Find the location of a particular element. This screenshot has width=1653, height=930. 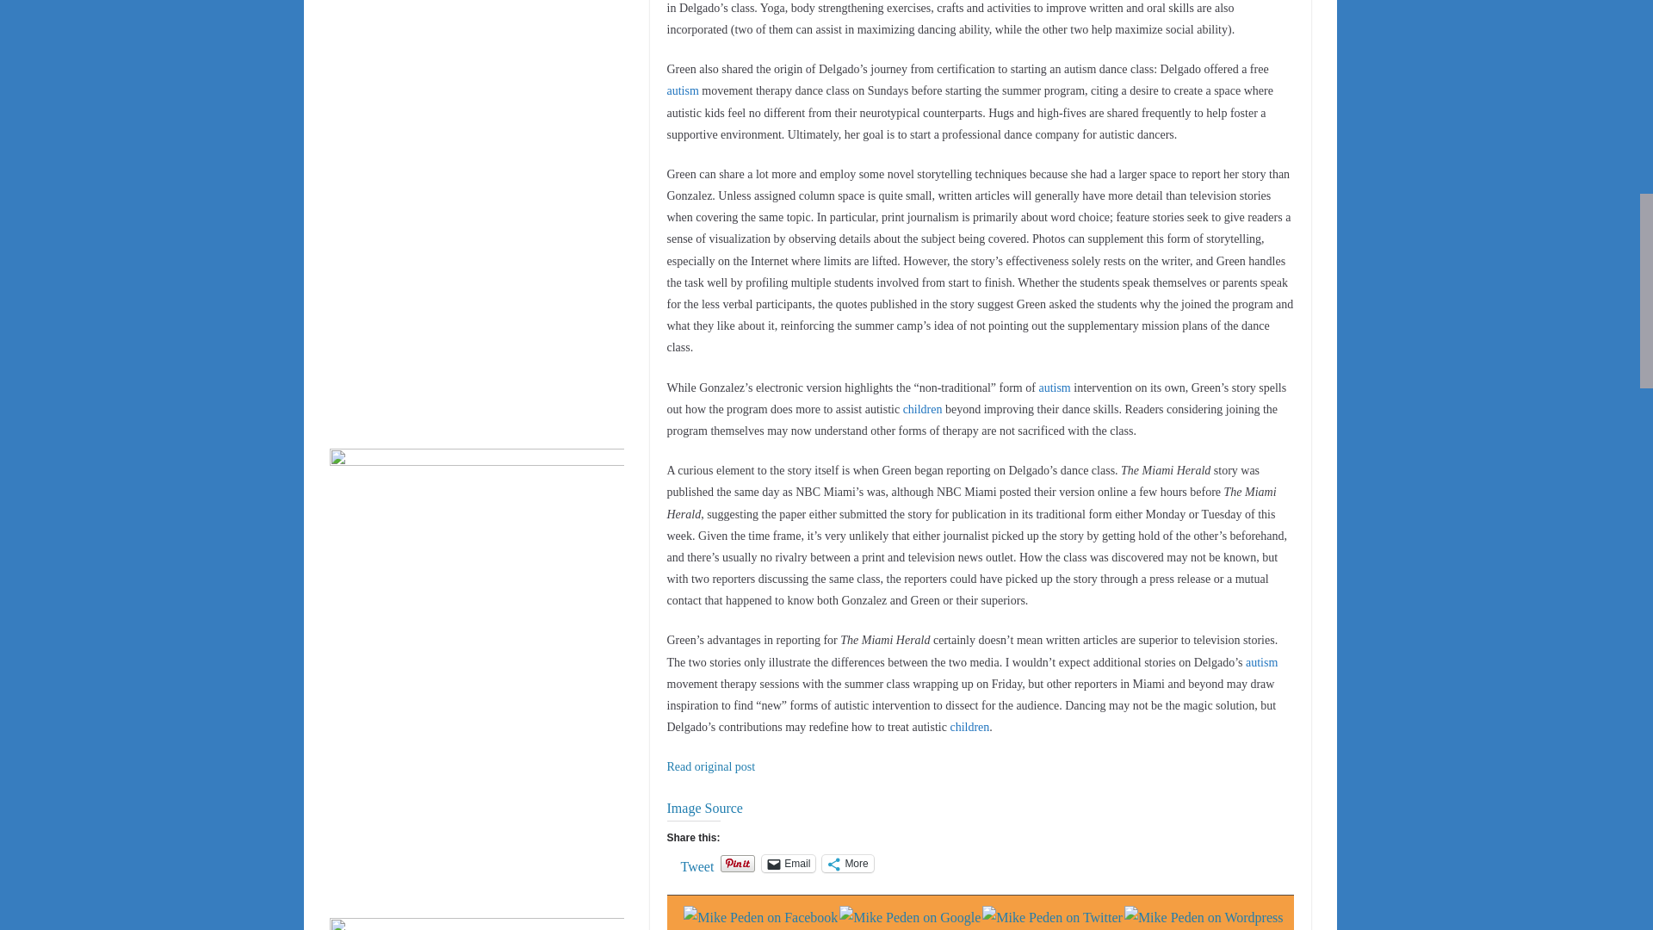

Tweet is located at coordinates (696, 862).